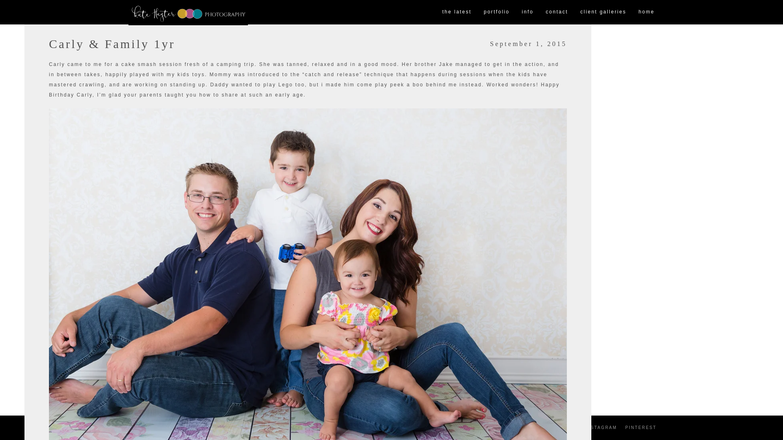  I want to click on FACEBOOK, so click(561, 428).